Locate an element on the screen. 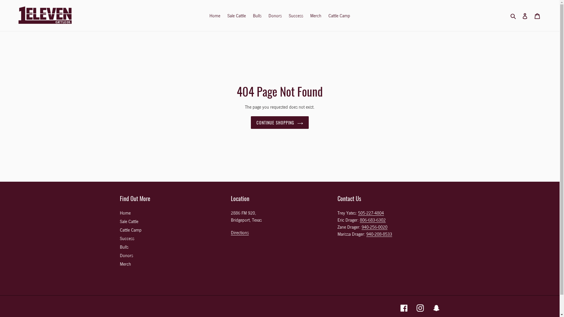  Success is located at coordinates (296, 16).